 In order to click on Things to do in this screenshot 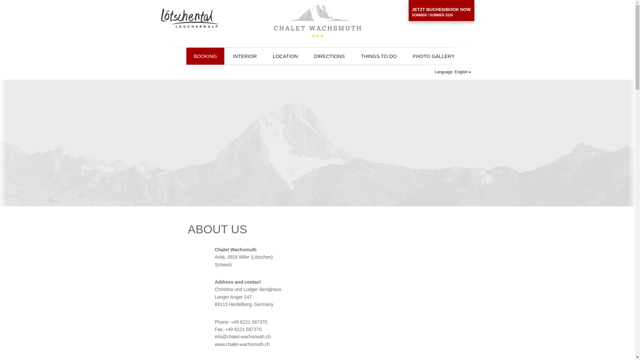, I will do `click(378, 56)`.